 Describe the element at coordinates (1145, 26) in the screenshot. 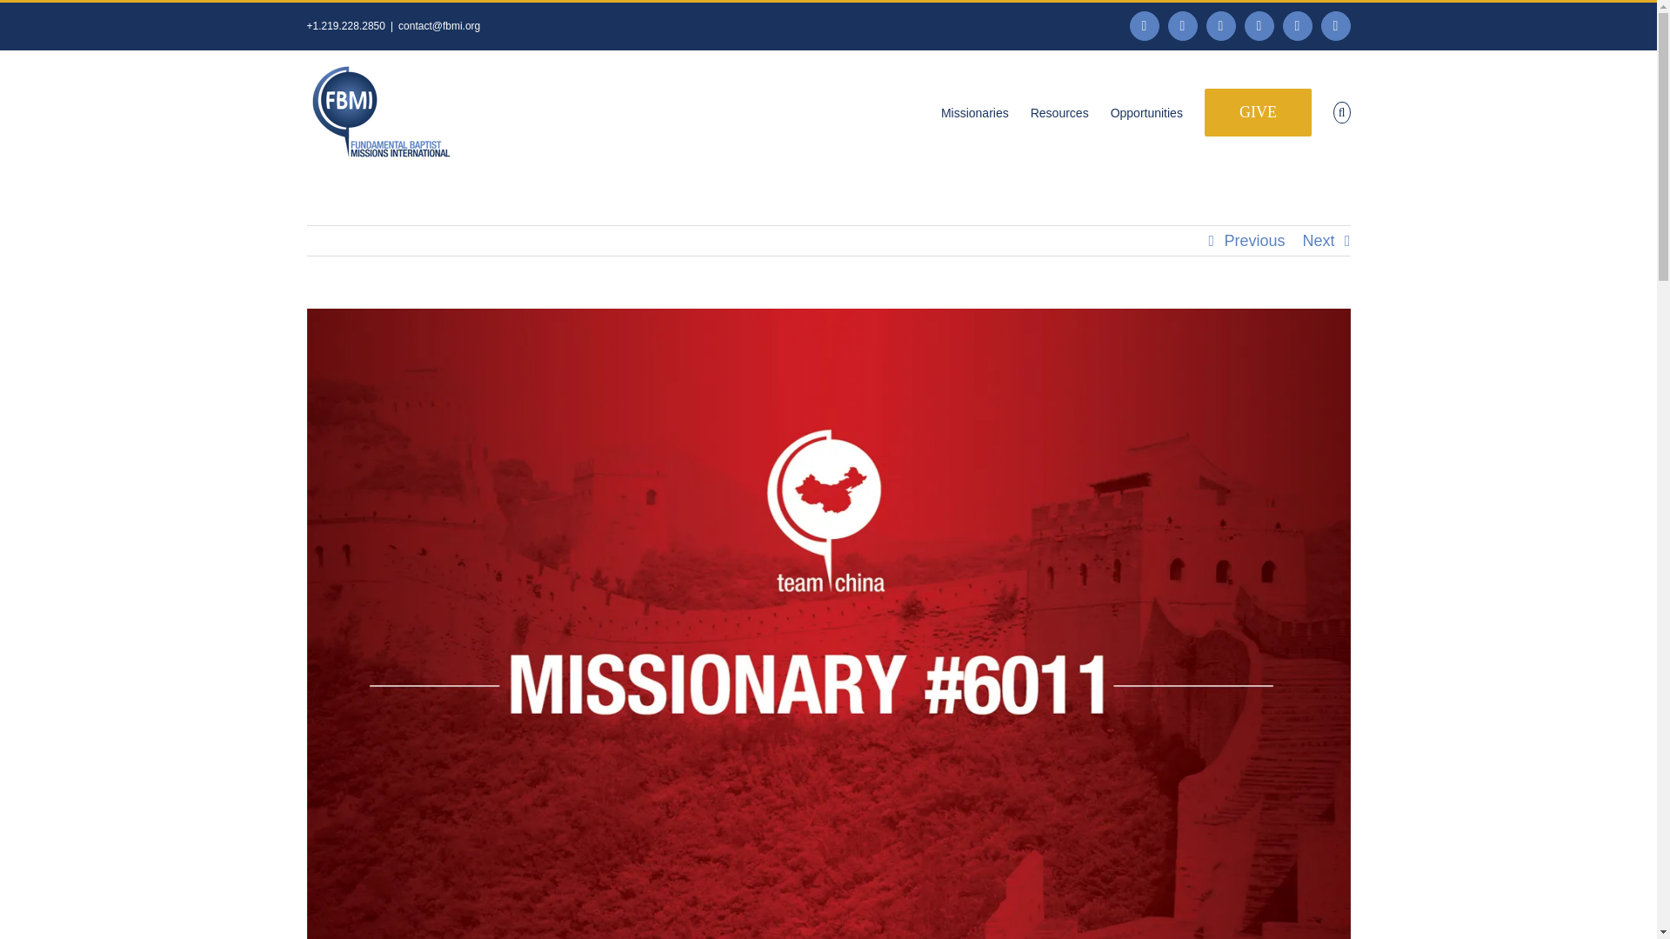

I see `Facebook` at that location.